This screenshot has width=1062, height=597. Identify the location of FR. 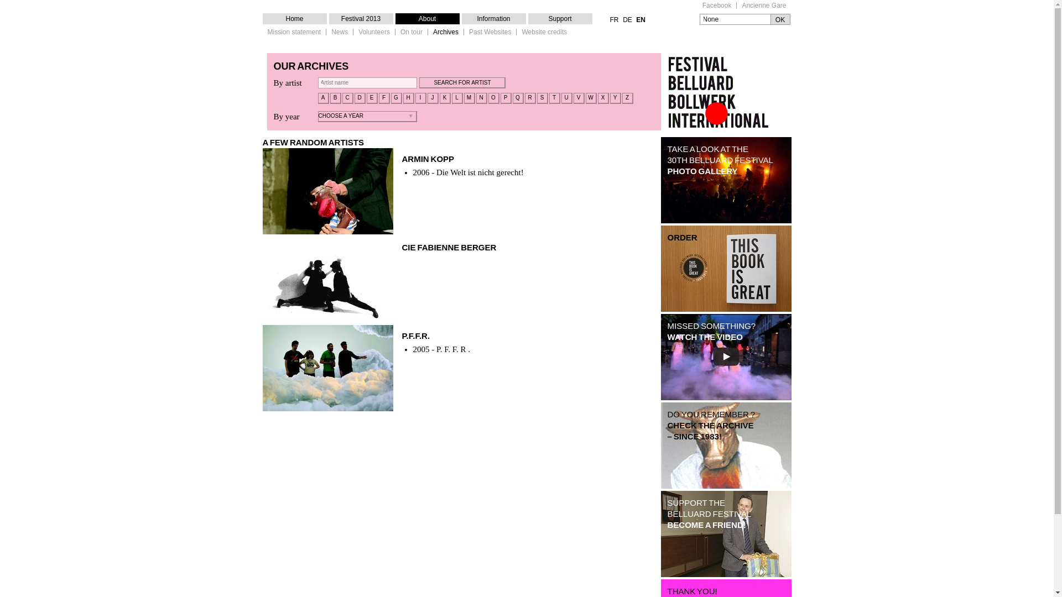
(614, 20).